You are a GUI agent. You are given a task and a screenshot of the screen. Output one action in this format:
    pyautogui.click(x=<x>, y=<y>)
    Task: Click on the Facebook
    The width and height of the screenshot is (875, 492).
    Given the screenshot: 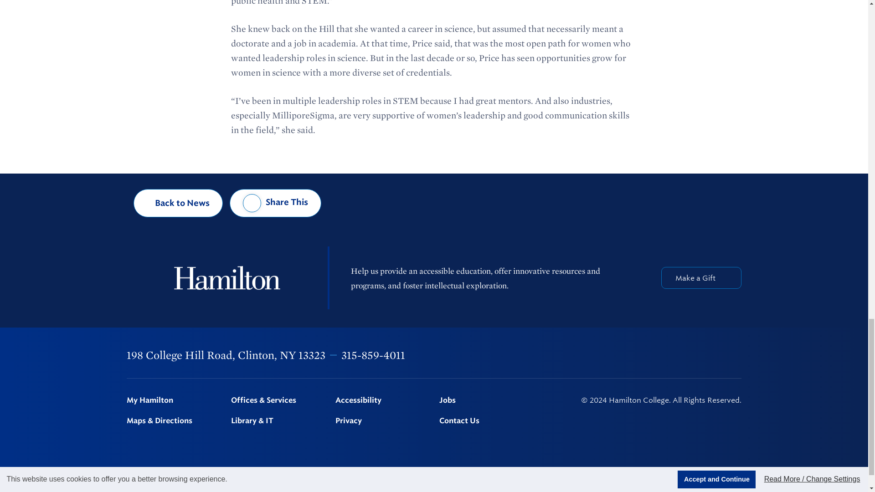 What is the action you would take?
    pyautogui.click(x=619, y=355)
    